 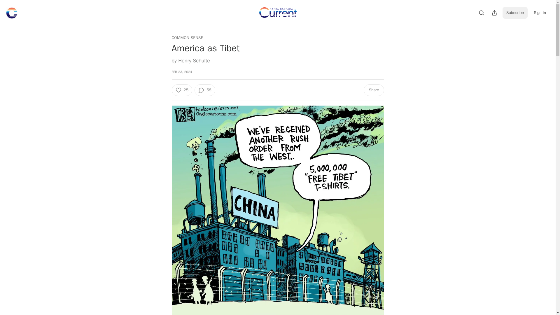 I want to click on 58, so click(x=205, y=90).